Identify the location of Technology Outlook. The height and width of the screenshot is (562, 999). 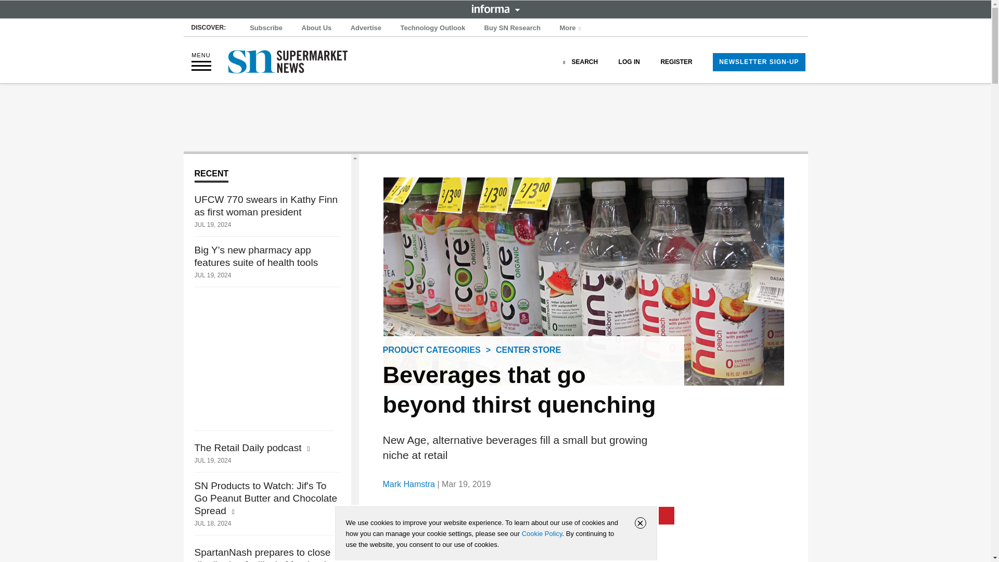
(432, 28).